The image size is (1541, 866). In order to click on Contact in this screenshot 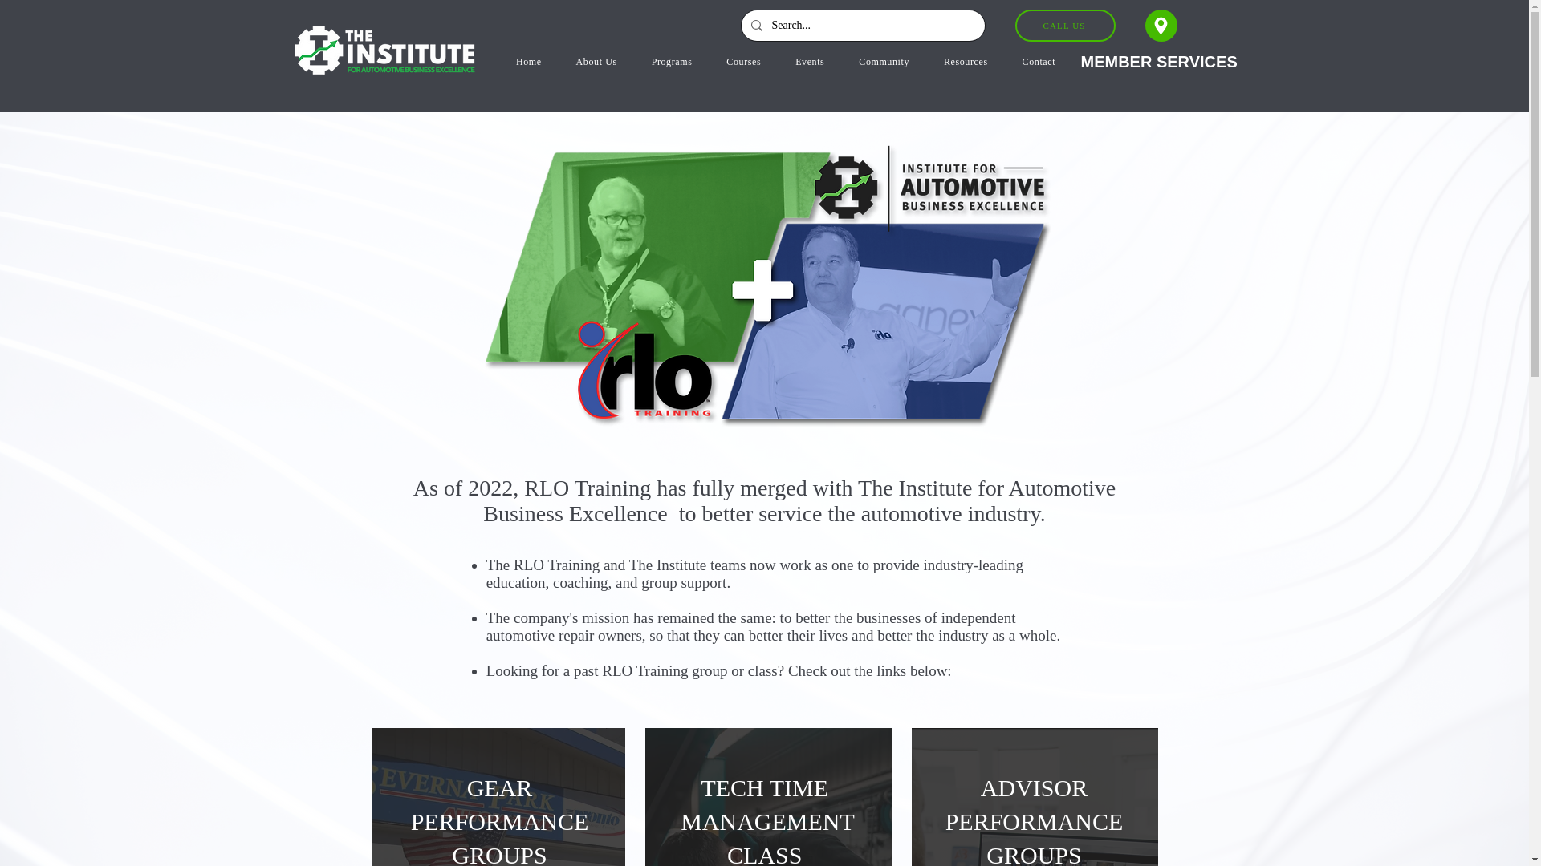, I will do `click(1039, 63)`.